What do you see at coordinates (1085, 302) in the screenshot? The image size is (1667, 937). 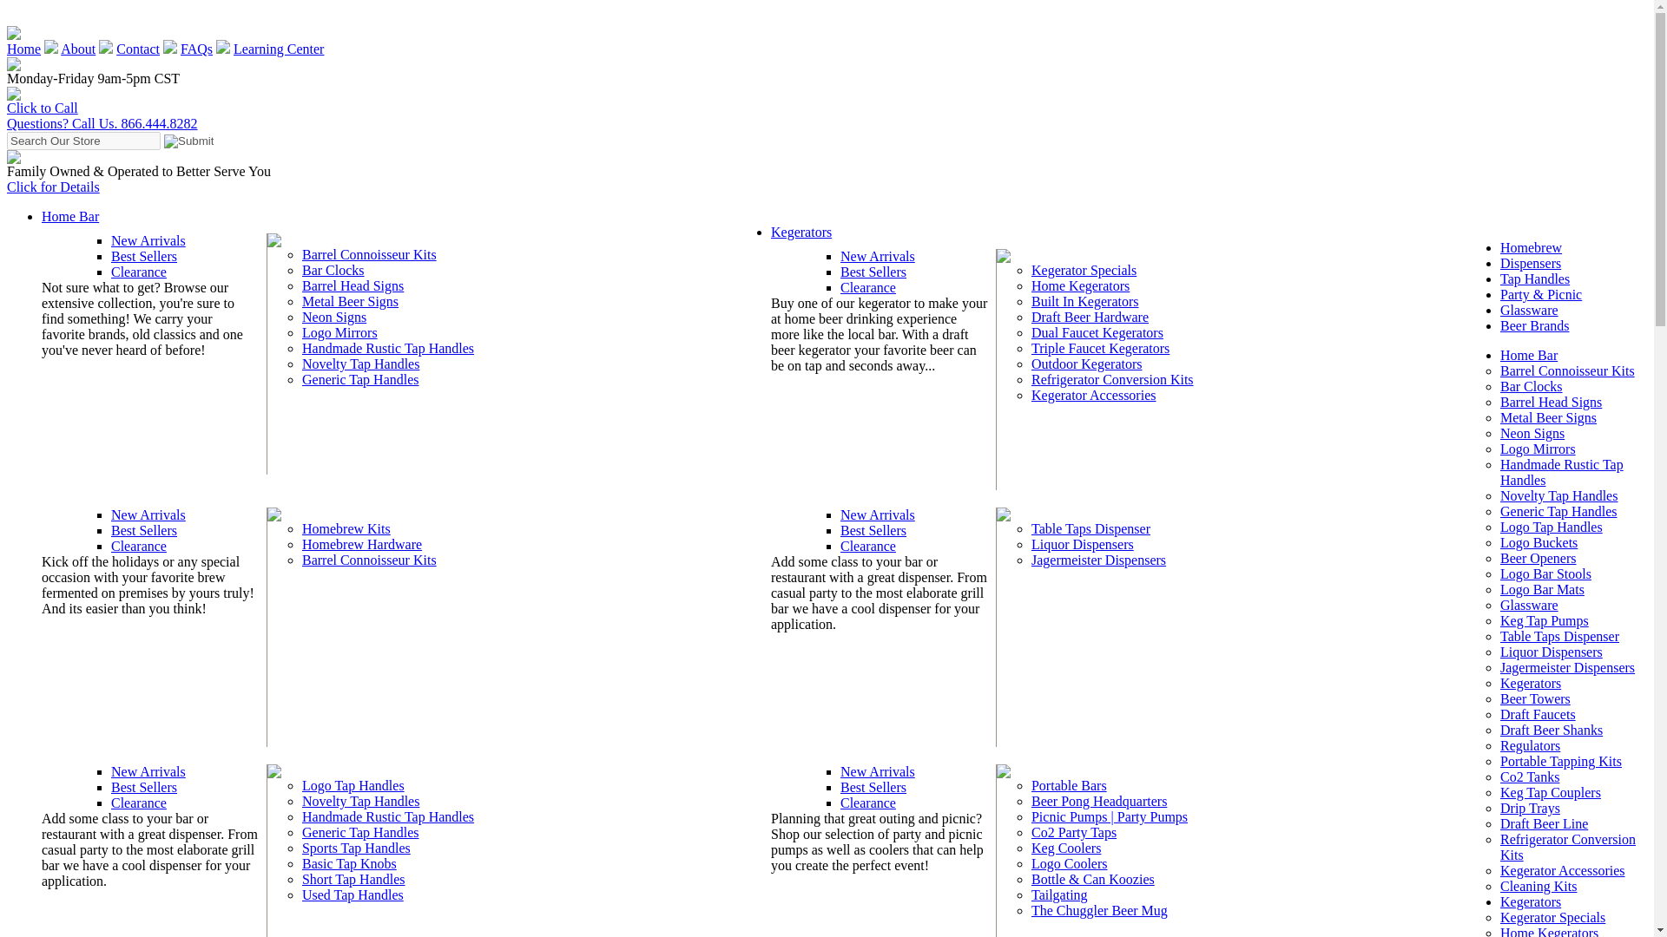 I see `Built In Kegerators` at bounding box center [1085, 302].